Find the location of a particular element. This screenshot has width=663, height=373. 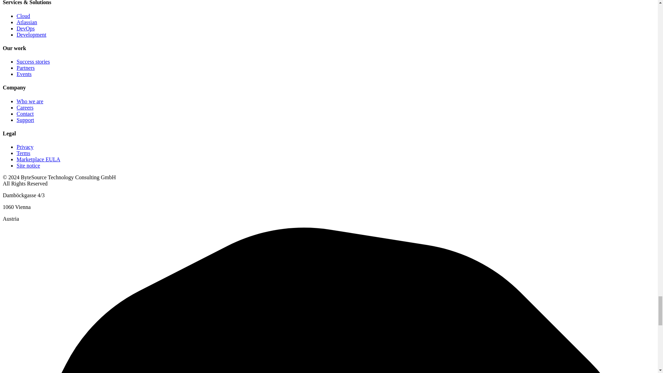

Site notice is located at coordinates (28, 165).